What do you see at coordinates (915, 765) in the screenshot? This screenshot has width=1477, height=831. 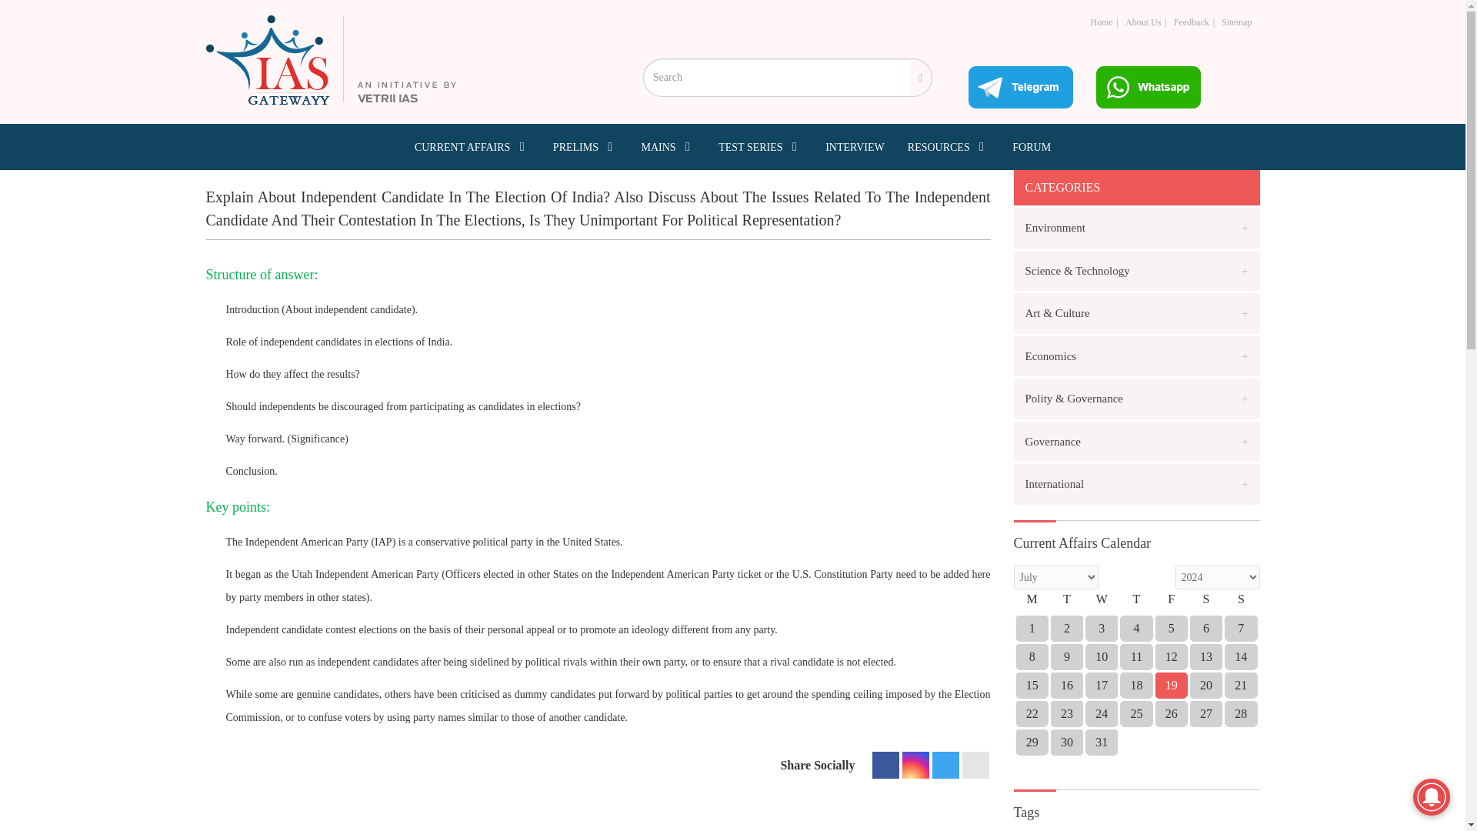 I see `Instagram` at bounding box center [915, 765].